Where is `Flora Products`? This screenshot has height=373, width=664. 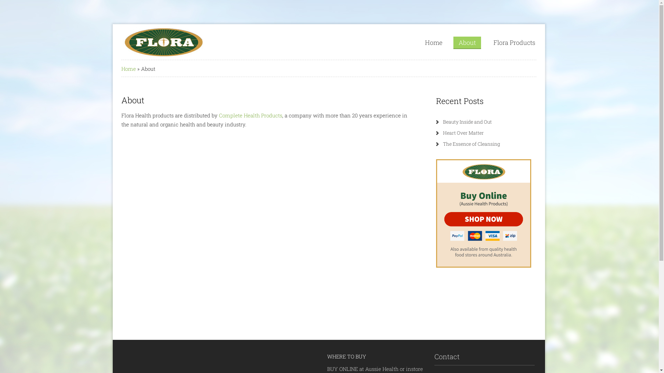 Flora Products is located at coordinates (515, 42).